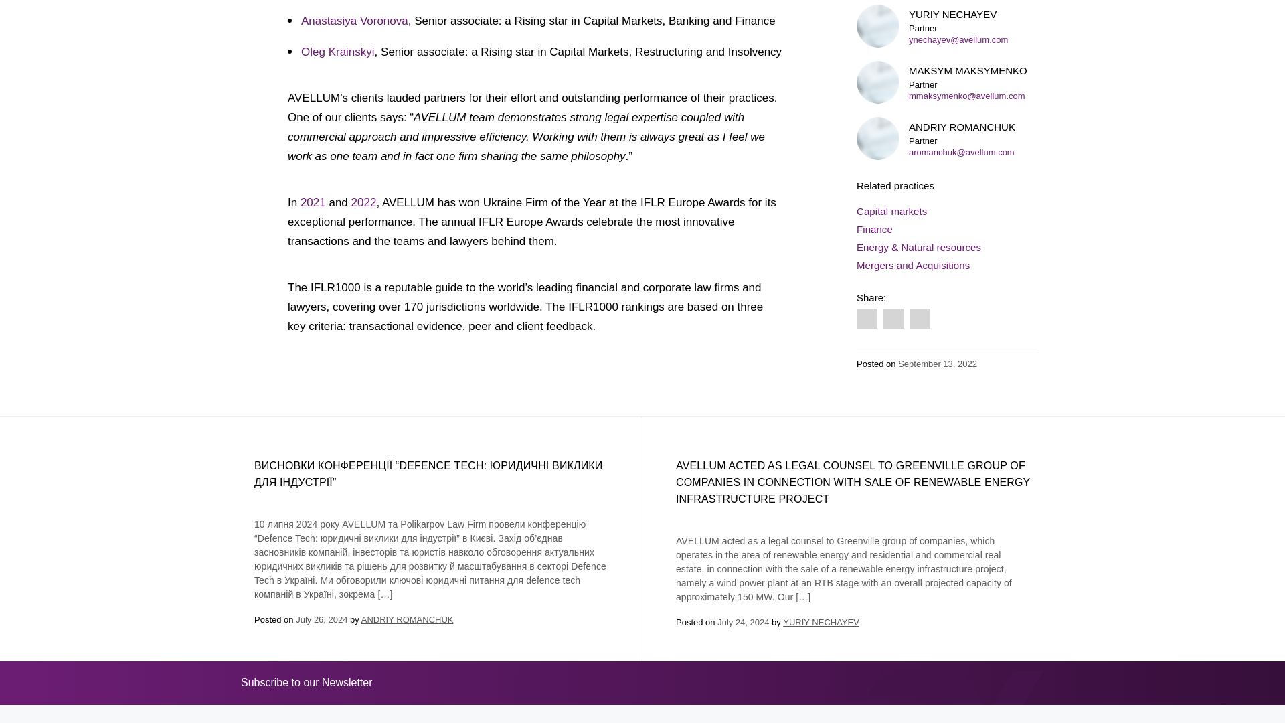  Describe the element at coordinates (363, 202) in the screenshot. I see `2022` at that location.